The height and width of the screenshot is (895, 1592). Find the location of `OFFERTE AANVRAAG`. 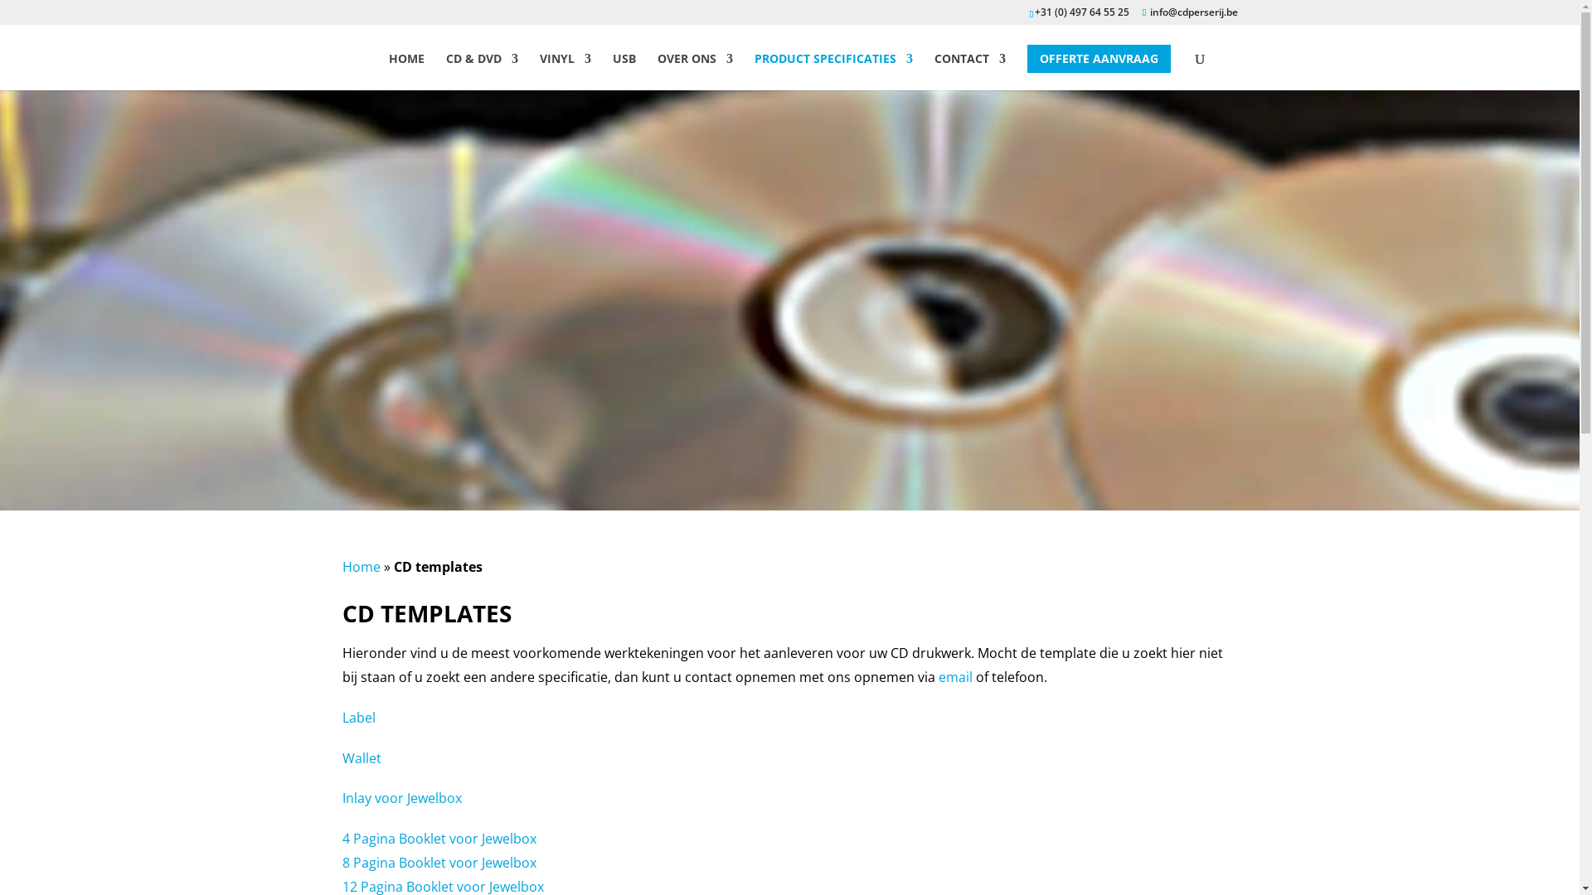

OFFERTE AANVRAAG is located at coordinates (1099, 59).